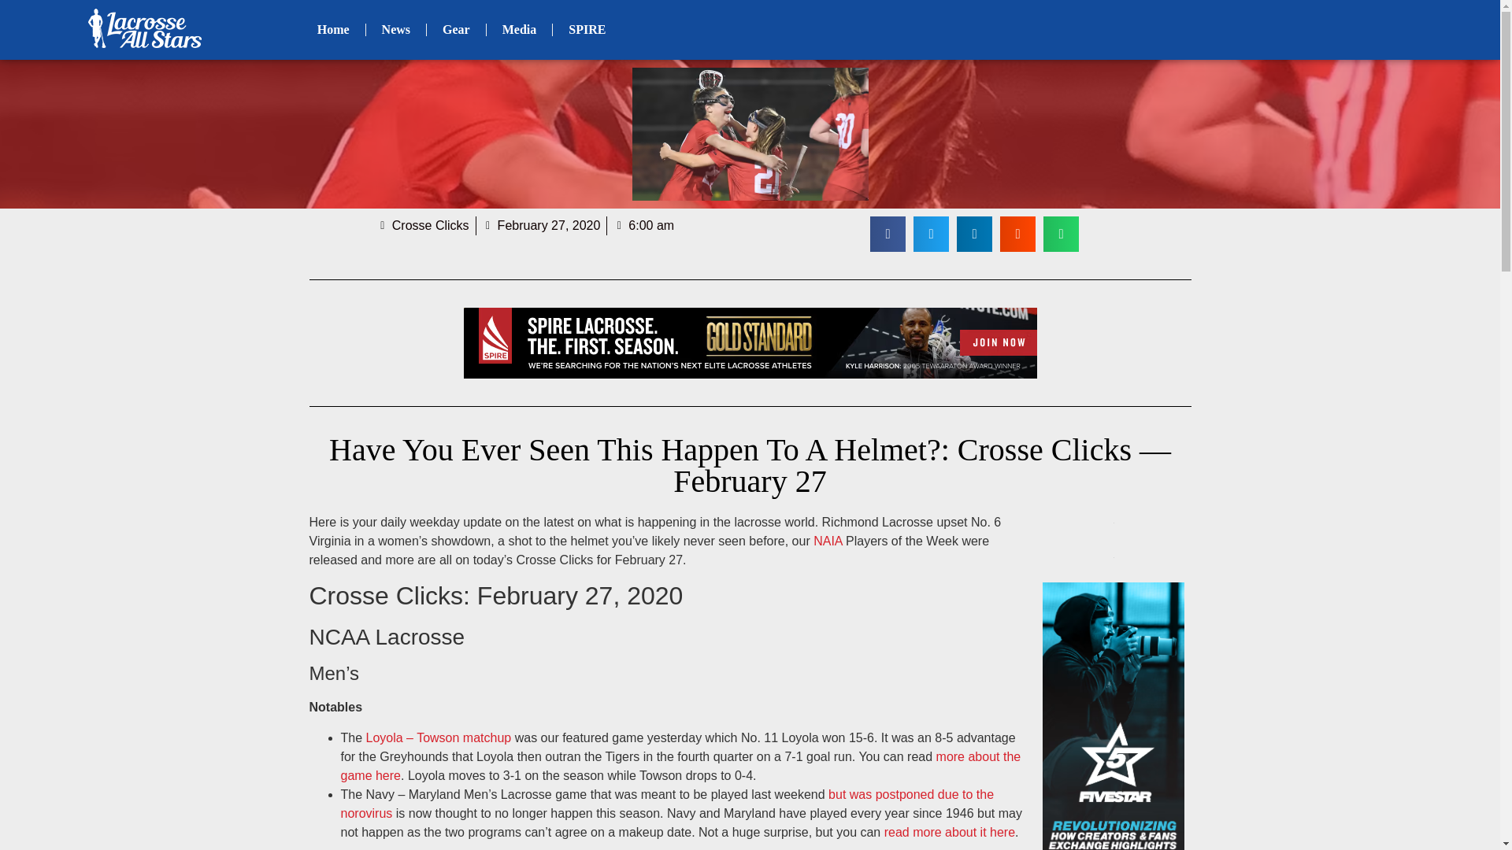 This screenshot has height=850, width=1512. What do you see at coordinates (422, 226) in the screenshot?
I see `Crosse Clicks` at bounding box center [422, 226].